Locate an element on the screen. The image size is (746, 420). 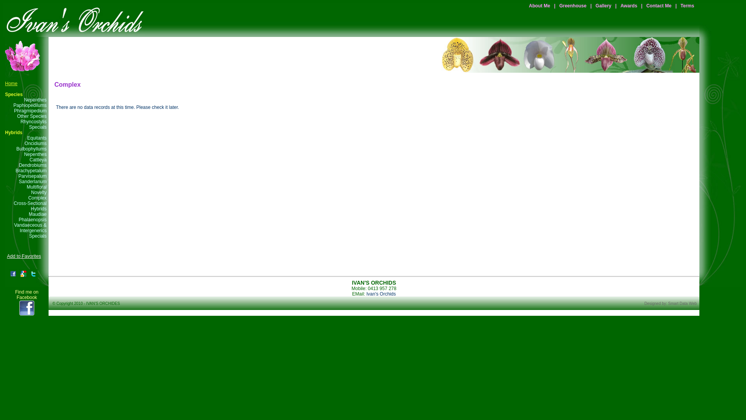
Equitants Oncidiums is located at coordinates (36, 141).